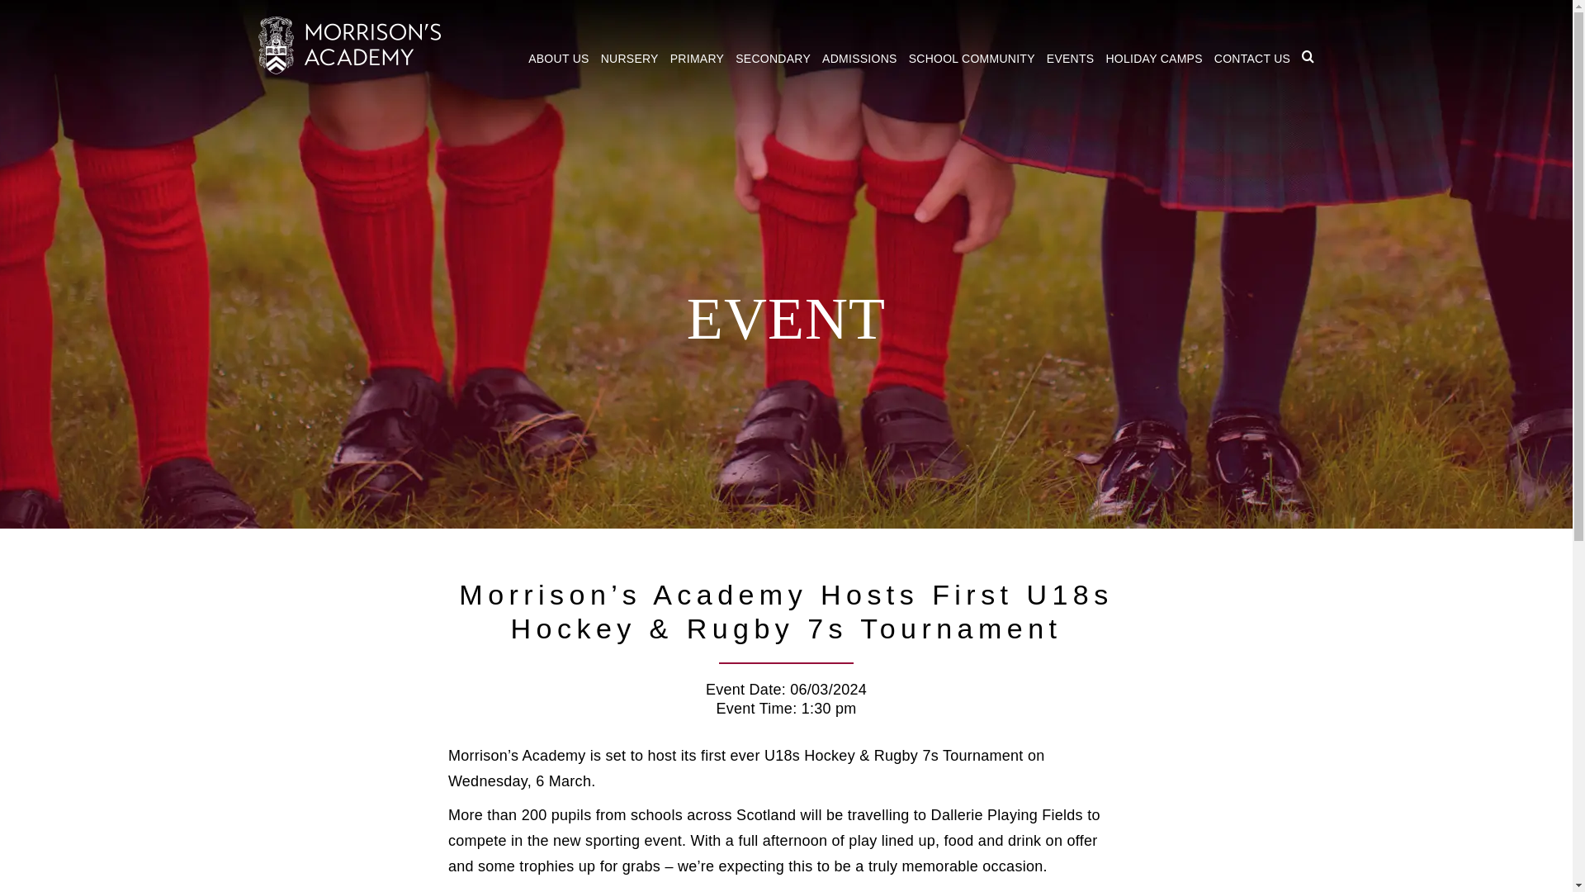 The image size is (1585, 892). What do you see at coordinates (697, 57) in the screenshot?
I see `PRIMARY` at bounding box center [697, 57].